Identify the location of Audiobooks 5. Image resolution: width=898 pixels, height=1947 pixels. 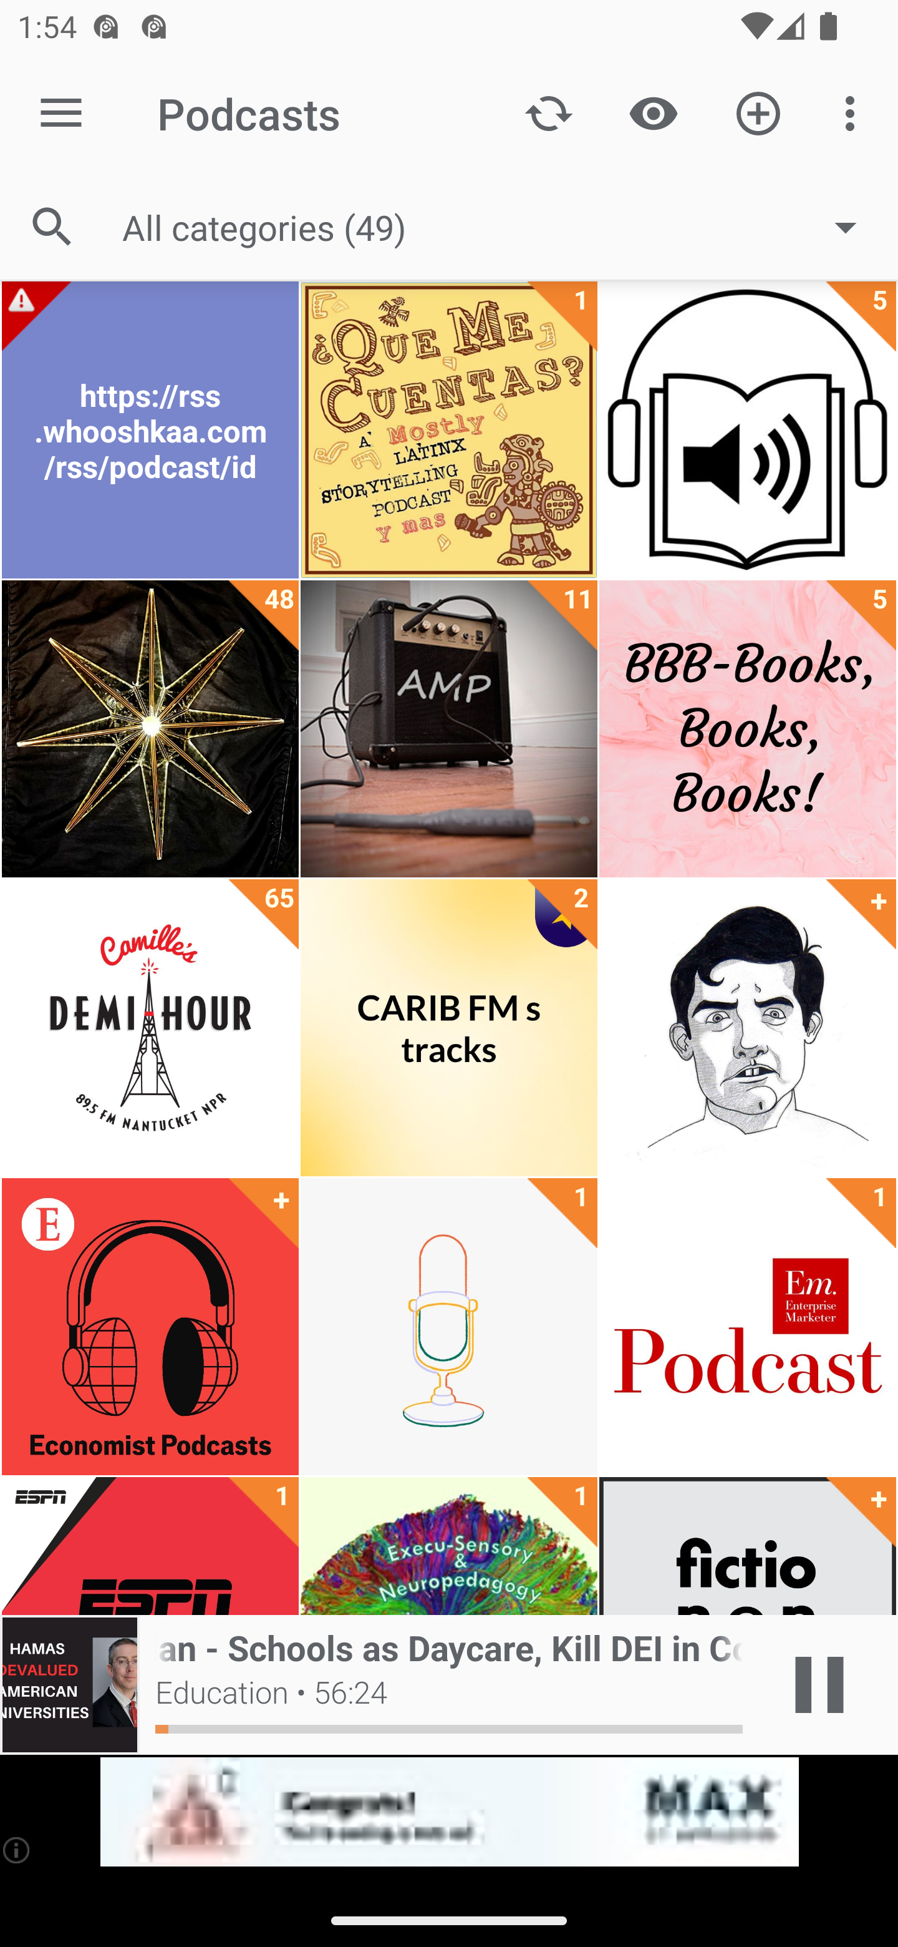
(747, 430).